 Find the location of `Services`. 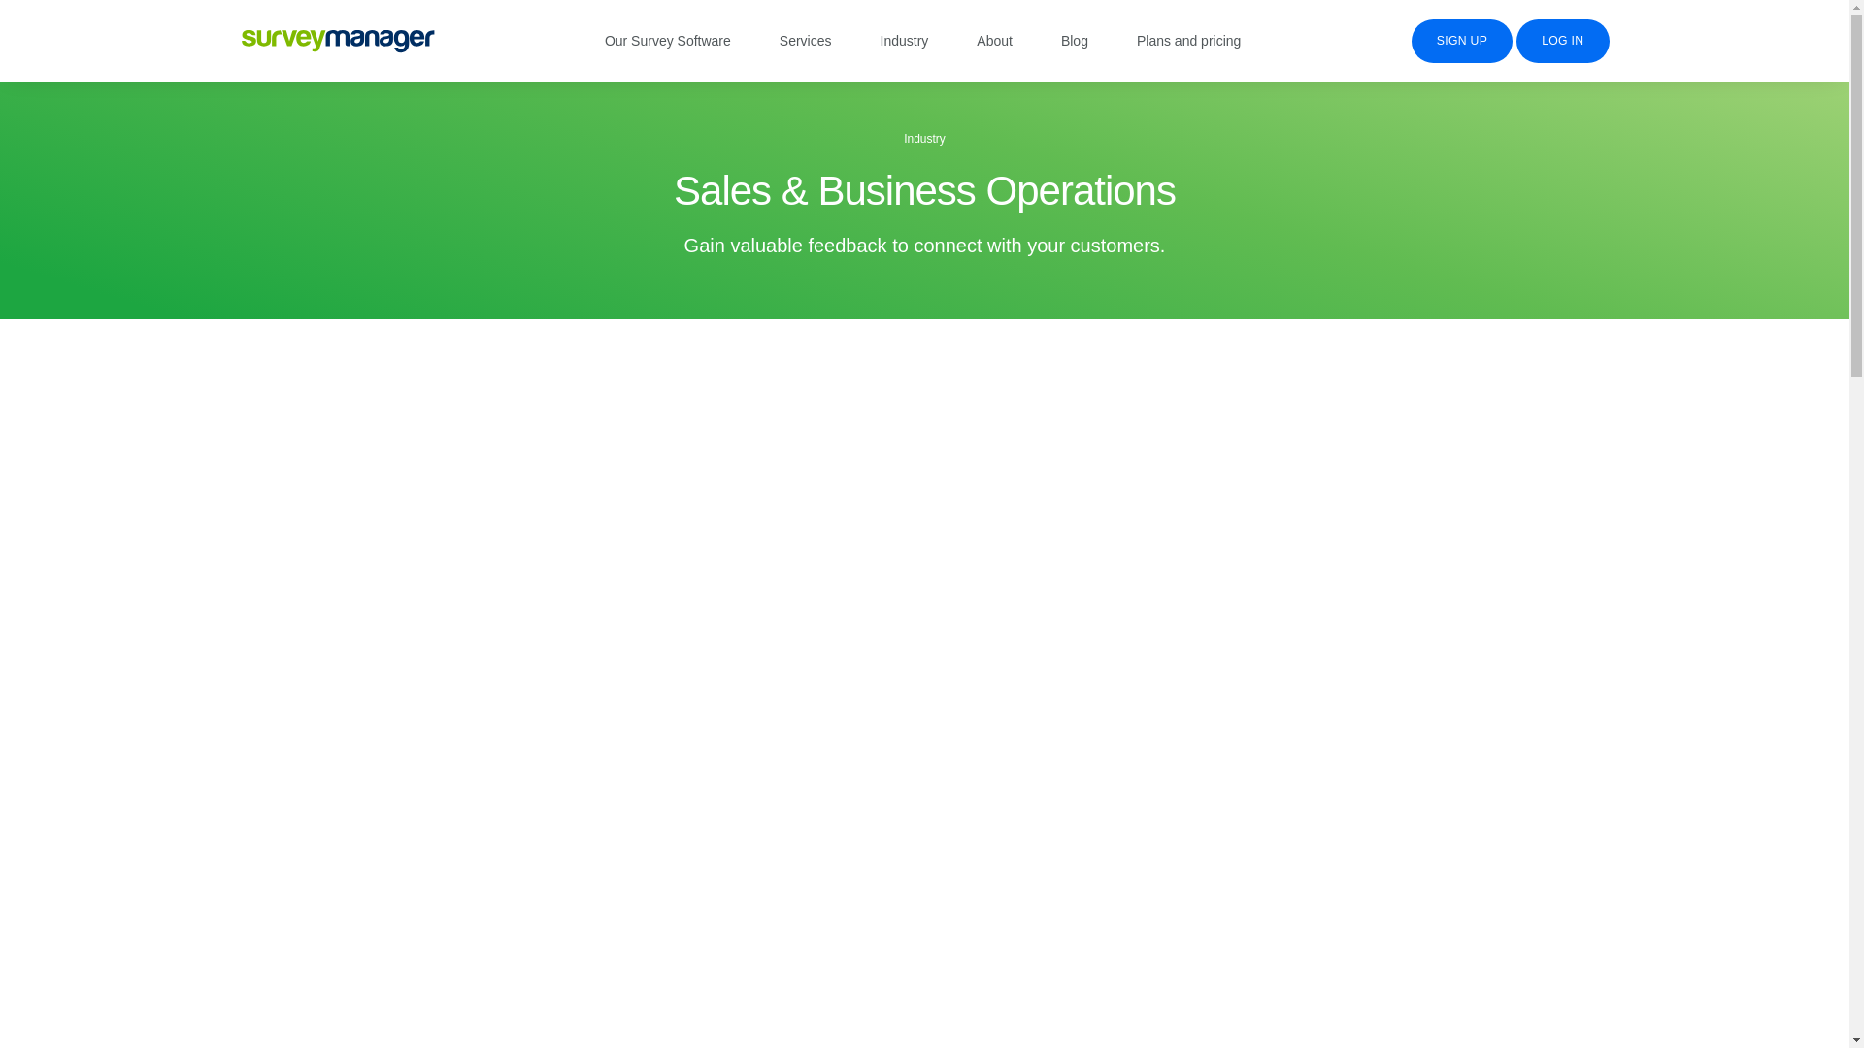

Services is located at coordinates (805, 40).